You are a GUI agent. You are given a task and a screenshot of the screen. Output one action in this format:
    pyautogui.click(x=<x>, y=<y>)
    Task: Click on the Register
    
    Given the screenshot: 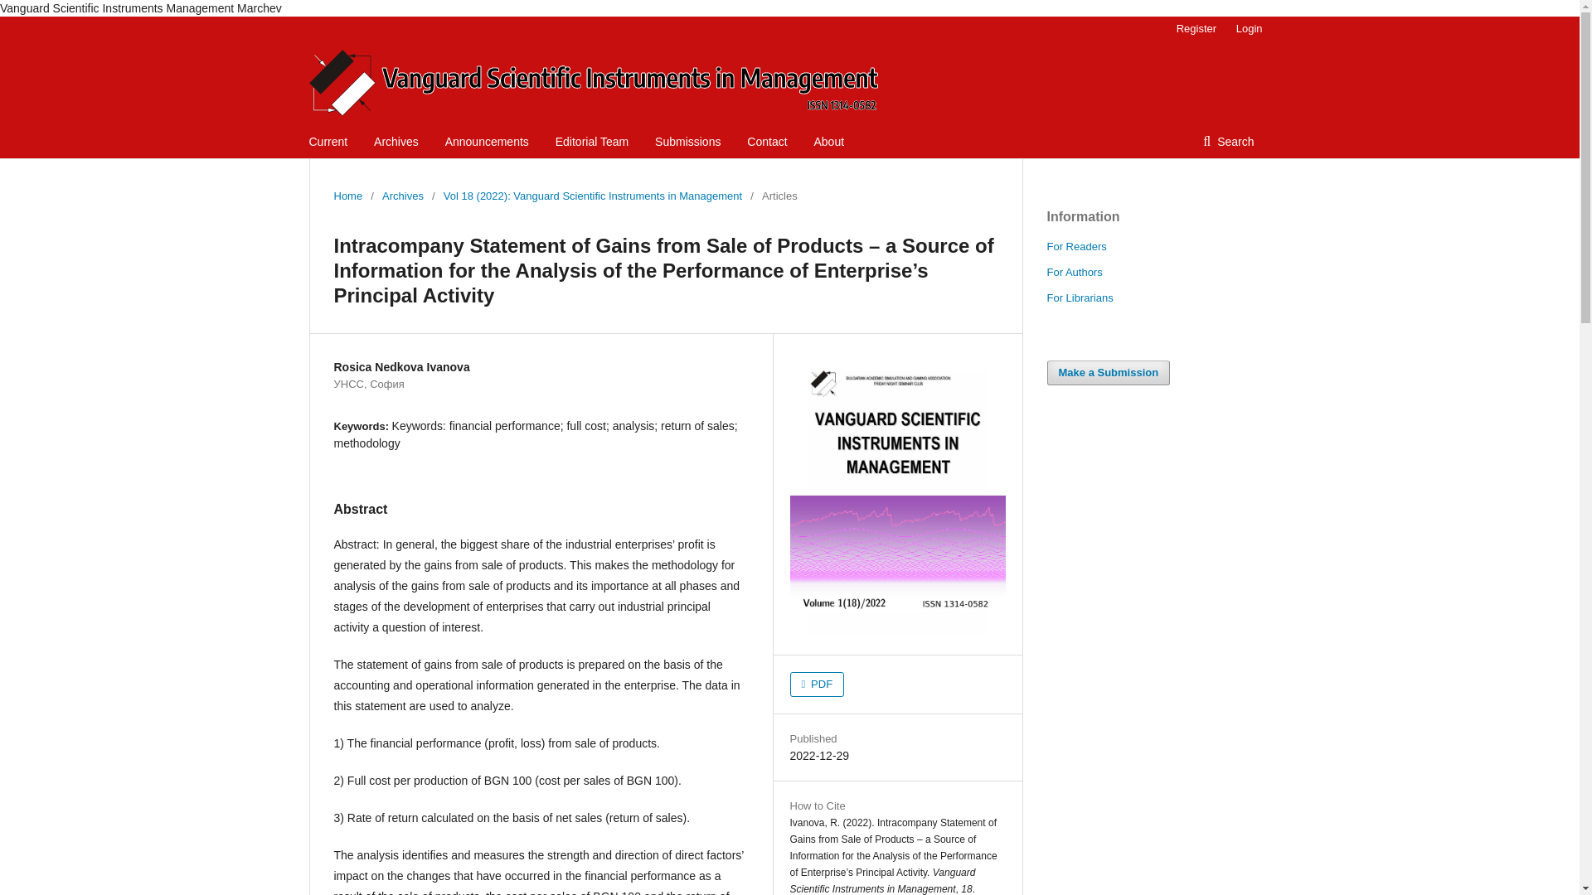 What is the action you would take?
    pyautogui.click(x=1196, y=28)
    